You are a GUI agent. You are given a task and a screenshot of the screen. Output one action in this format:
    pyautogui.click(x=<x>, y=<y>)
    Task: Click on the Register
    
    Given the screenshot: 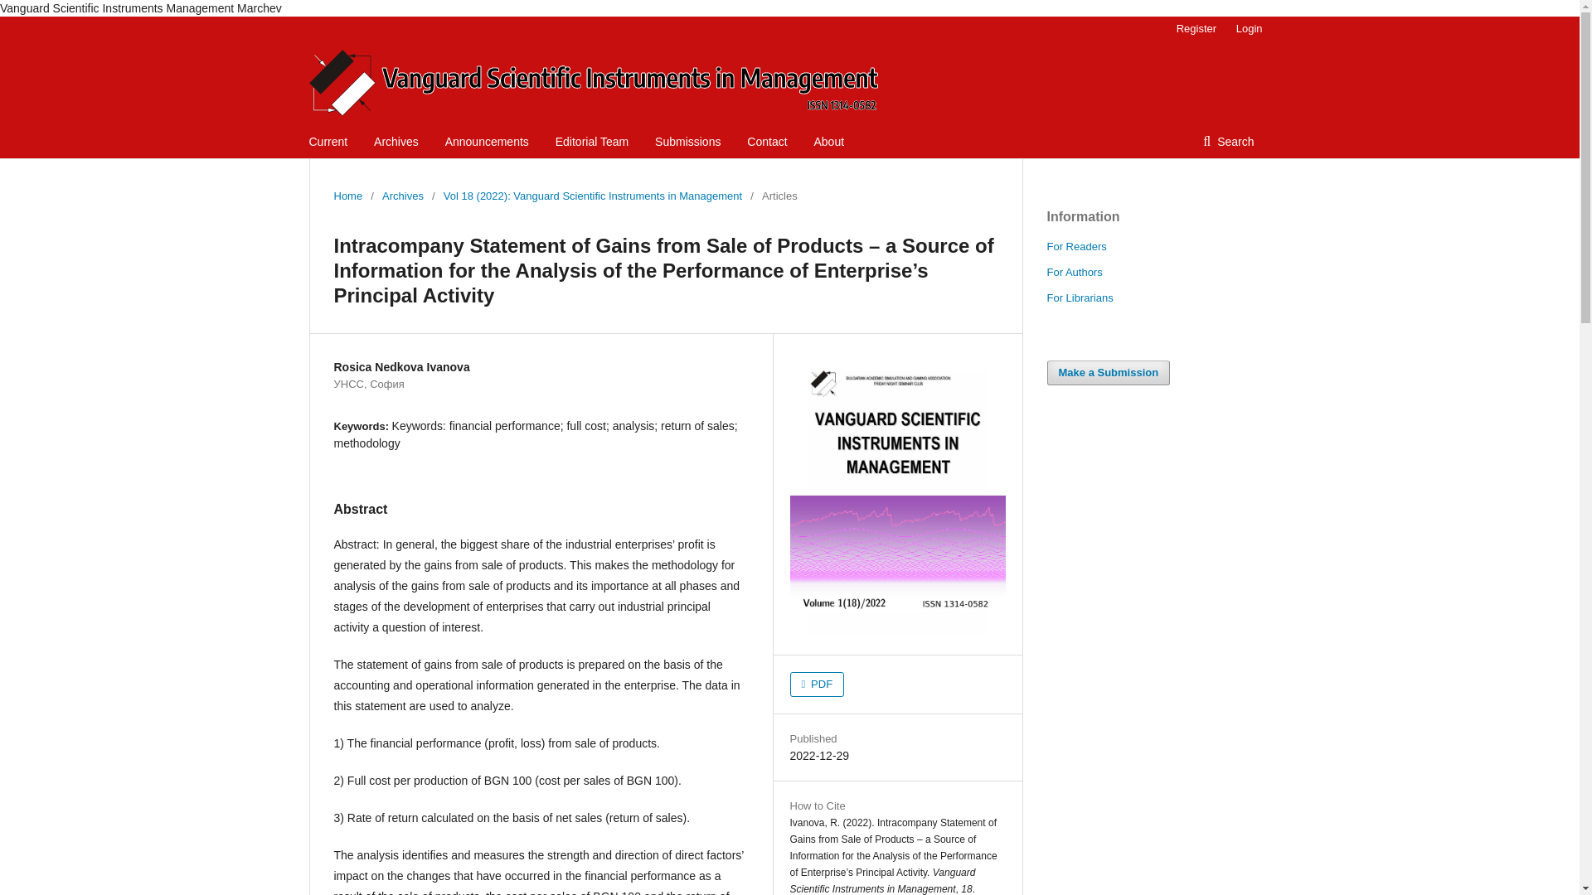 What is the action you would take?
    pyautogui.click(x=1196, y=28)
    